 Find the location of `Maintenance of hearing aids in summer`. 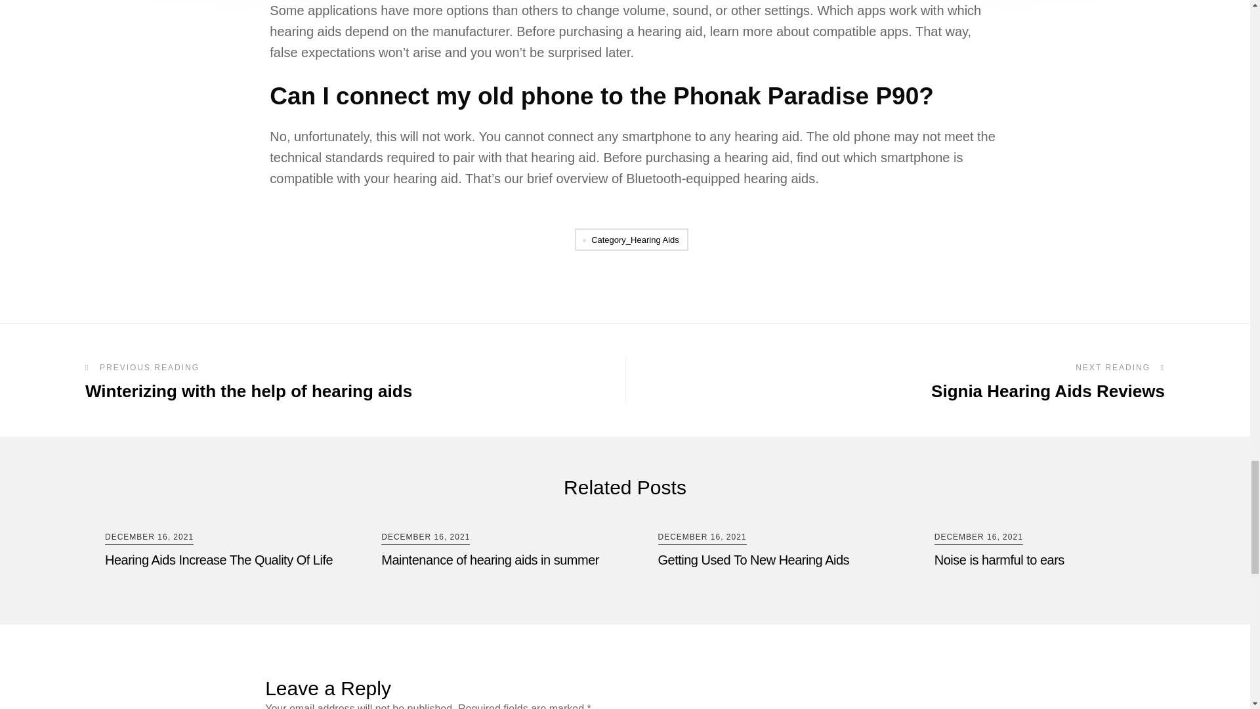

Maintenance of hearing aids in summer is located at coordinates (1049, 560).